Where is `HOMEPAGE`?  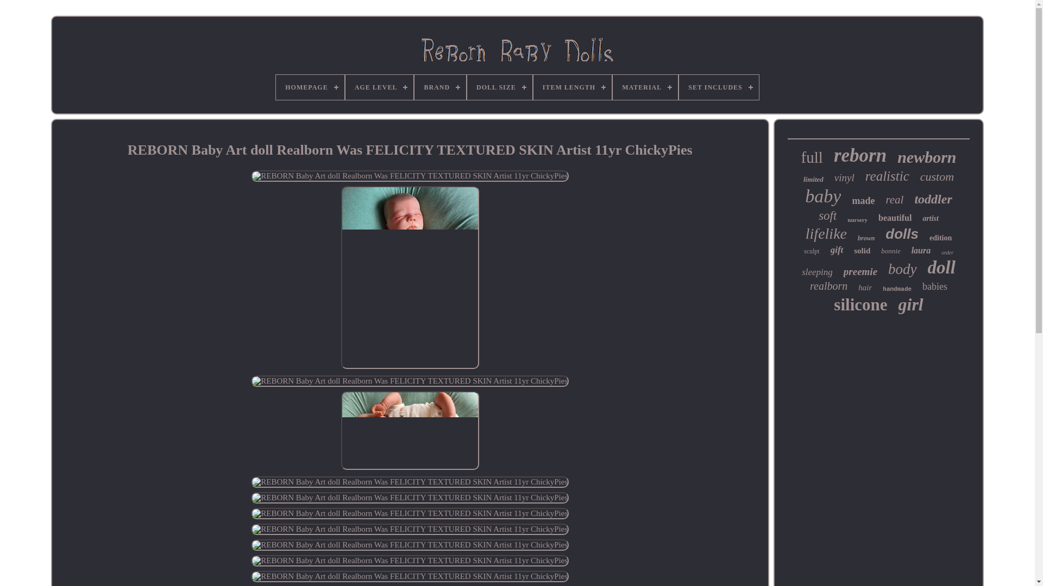
HOMEPAGE is located at coordinates (310, 87).